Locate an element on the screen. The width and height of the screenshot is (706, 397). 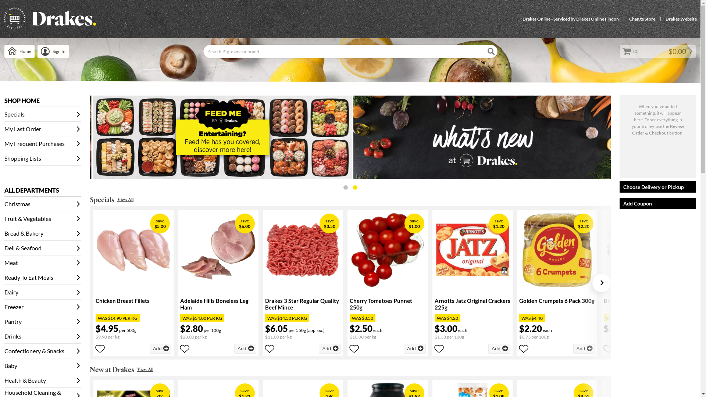
Sign In is located at coordinates (53, 51).